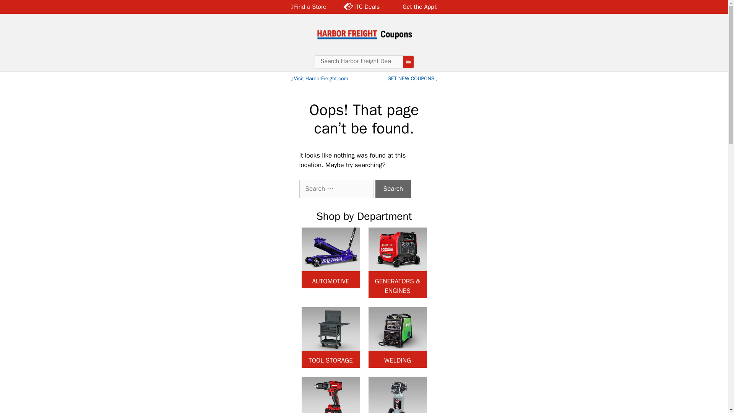 This screenshot has height=413, width=734. I want to click on Search, so click(393, 189).